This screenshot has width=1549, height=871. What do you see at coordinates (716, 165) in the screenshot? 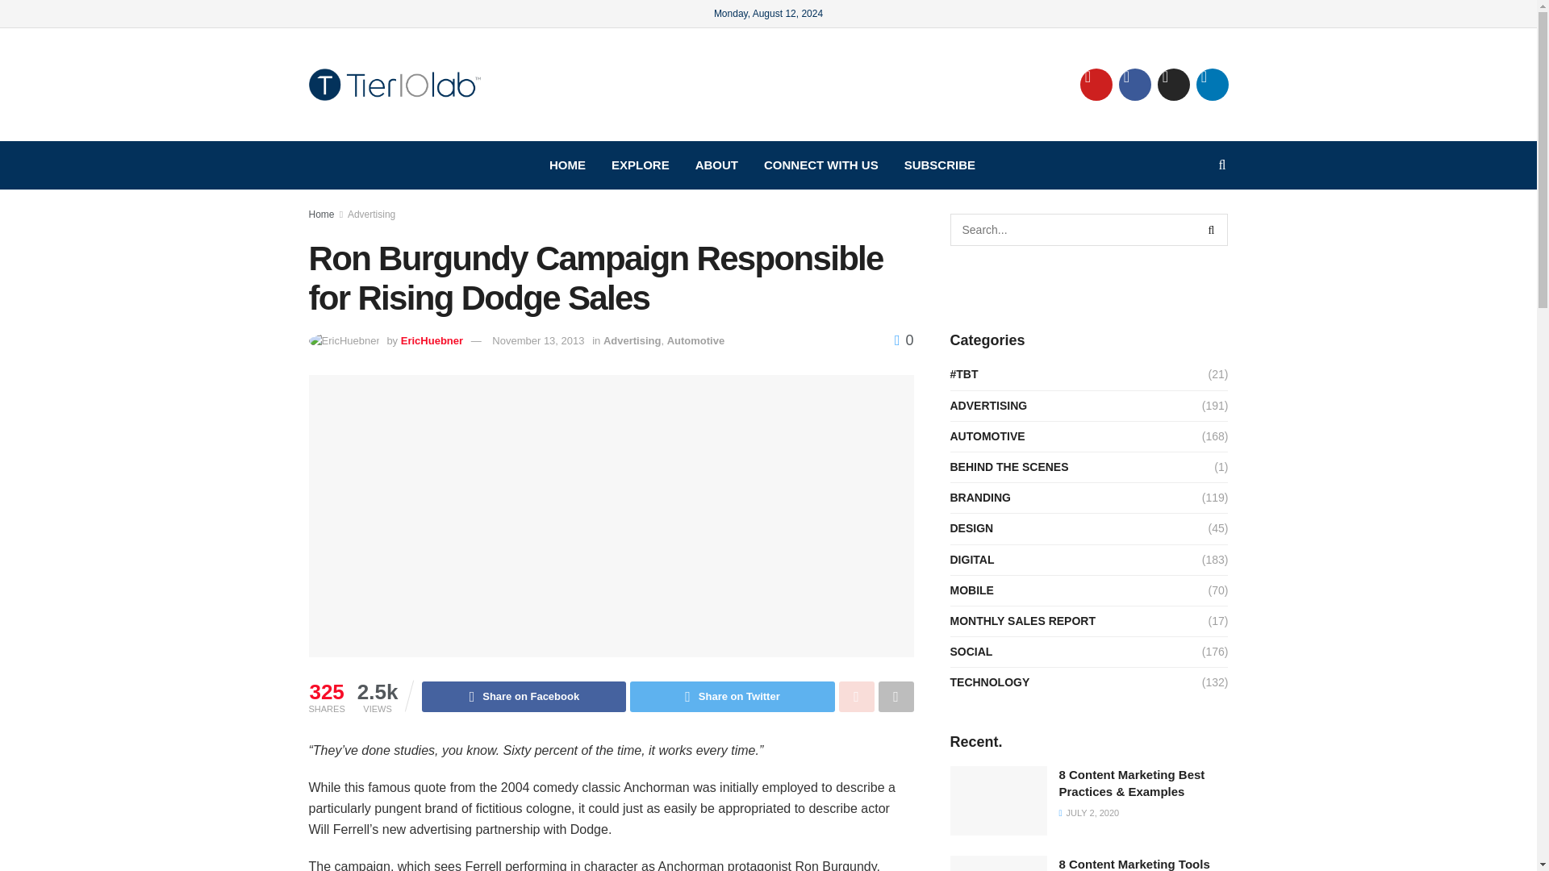
I see `ABOUT` at bounding box center [716, 165].